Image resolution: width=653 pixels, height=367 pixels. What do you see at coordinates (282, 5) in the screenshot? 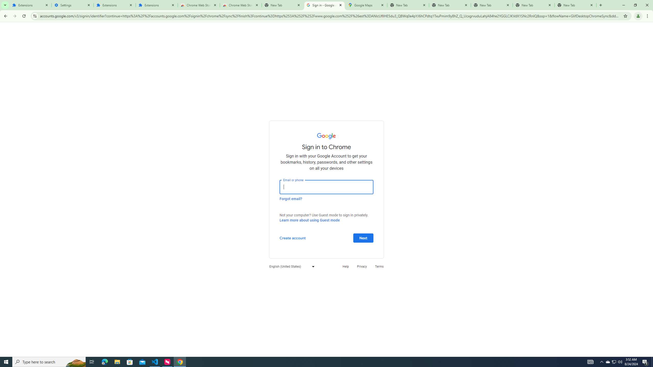
I see `New Tab` at bounding box center [282, 5].